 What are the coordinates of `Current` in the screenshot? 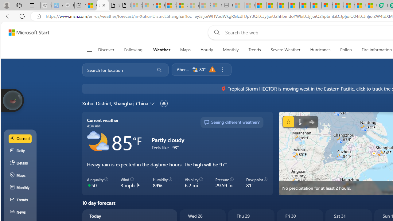 It's located at (20, 138).